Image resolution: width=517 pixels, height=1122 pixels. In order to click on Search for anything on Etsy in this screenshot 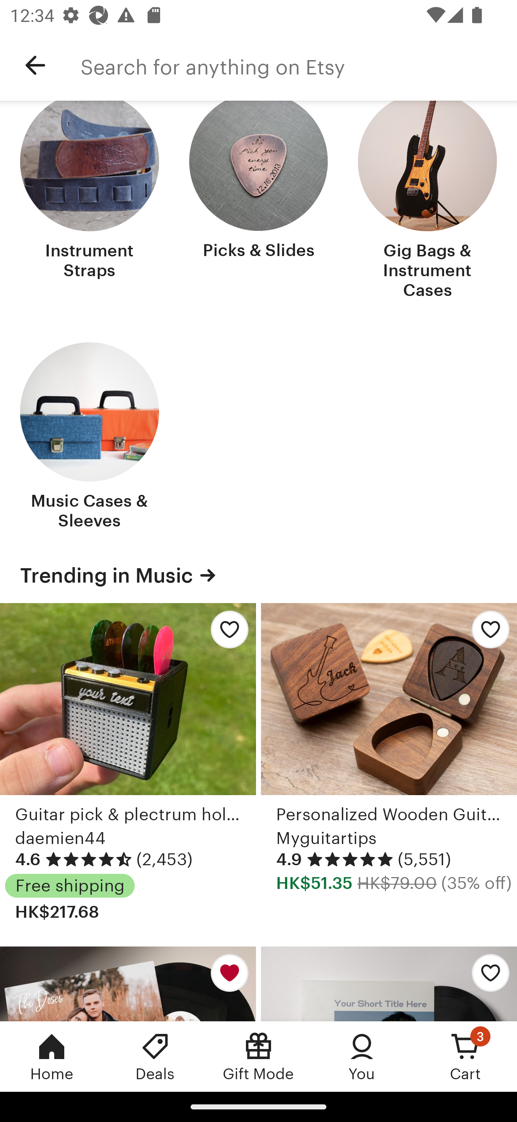, I will do `click(299, 65)`.